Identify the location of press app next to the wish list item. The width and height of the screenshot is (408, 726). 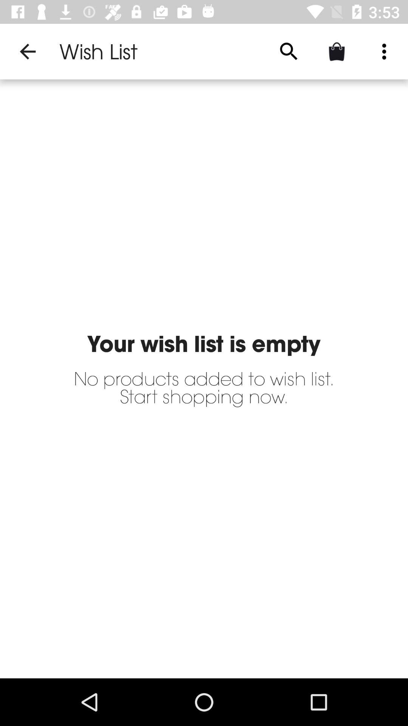
(289, 51).